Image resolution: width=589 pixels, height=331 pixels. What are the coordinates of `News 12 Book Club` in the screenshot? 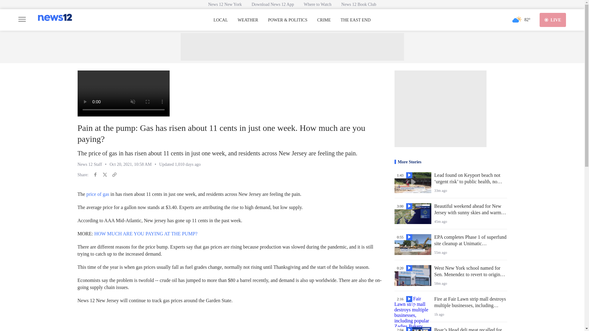 It's located at (359, 4).